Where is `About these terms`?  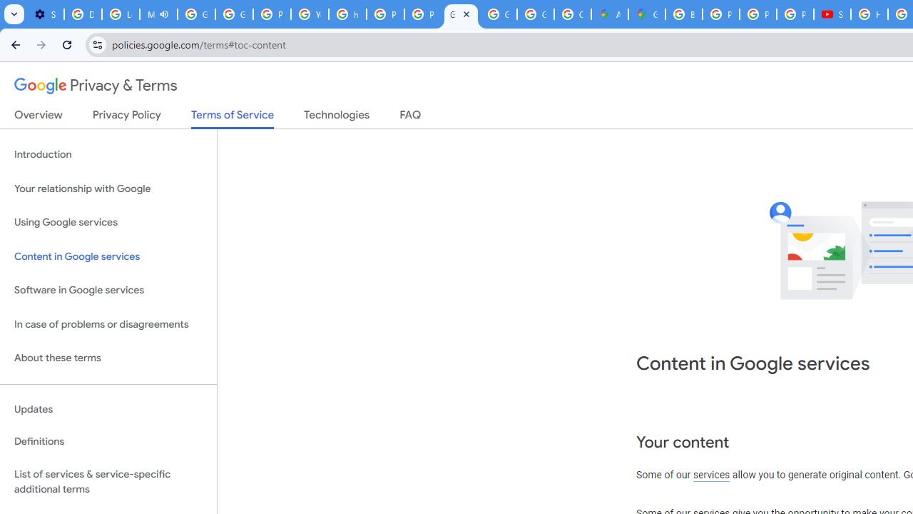 About these terms is located at coordinates (108, 358).